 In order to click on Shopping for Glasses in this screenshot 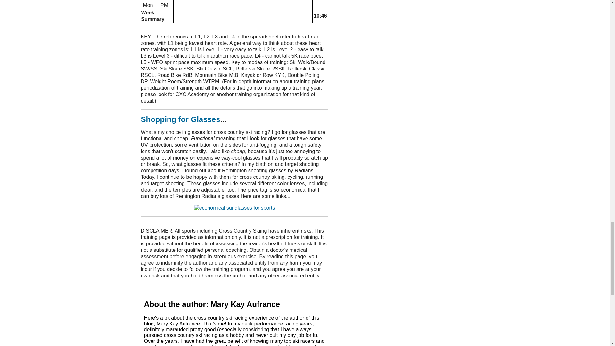, I will do `click(180, 119)`.